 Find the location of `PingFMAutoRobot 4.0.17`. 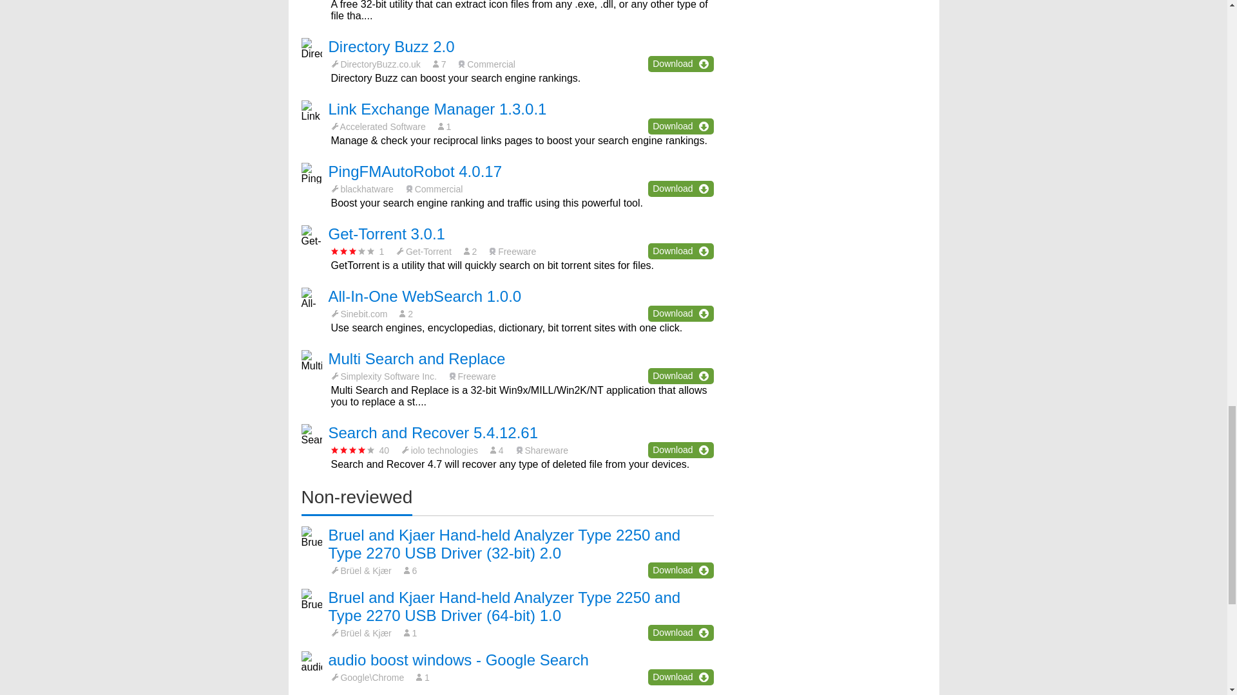

PingFMAutoRobot 4.0.17 is located at coordinates (415, 171).